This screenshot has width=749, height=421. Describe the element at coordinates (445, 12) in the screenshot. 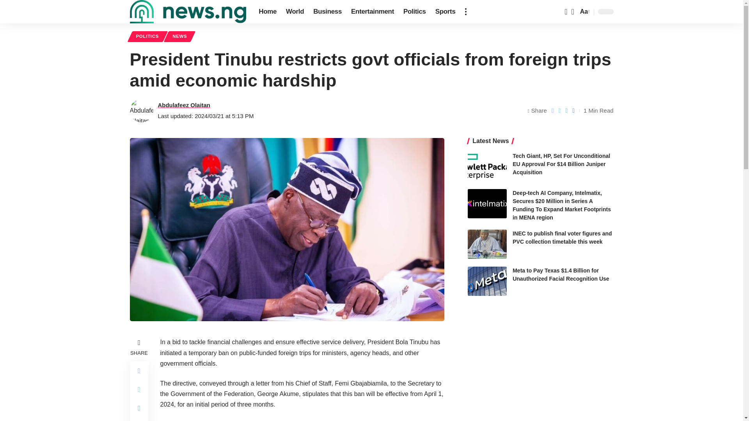

I see `Sports` at that location.